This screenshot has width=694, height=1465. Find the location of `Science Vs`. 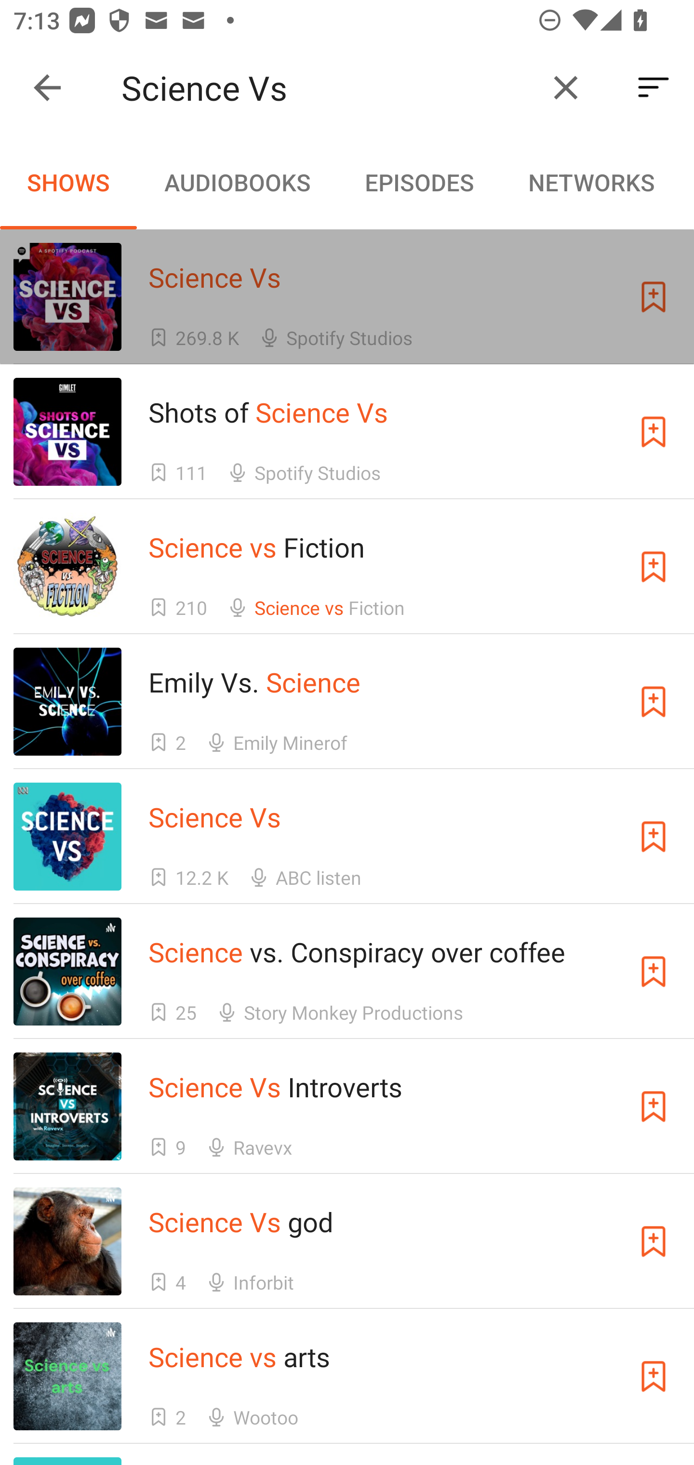

Science Vs is located at coordinates (327, 88).